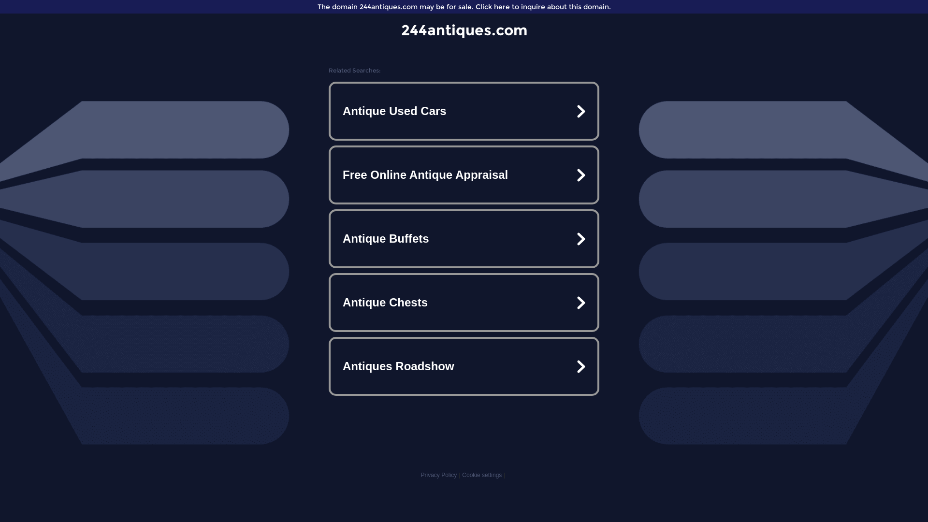 This screenshot has width=928, height=522. I want to click on Cookie settings, so click(482, 475).